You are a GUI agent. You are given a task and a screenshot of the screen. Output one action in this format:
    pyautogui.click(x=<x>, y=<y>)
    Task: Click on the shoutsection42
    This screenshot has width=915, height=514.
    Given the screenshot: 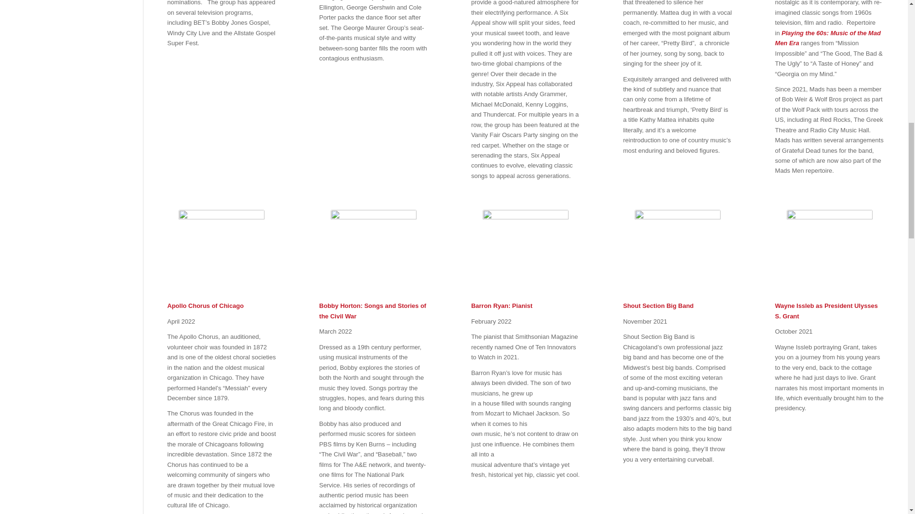 What is the action you would take?
    pyautogui.click(x=678, y=252)
    